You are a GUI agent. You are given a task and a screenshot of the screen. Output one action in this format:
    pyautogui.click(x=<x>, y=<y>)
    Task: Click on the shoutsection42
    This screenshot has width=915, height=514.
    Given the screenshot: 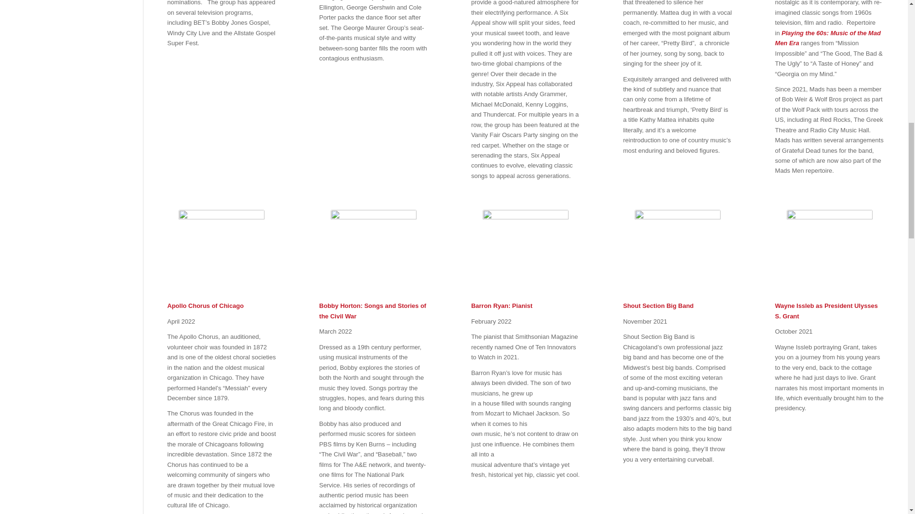 What is the action you would take?
    pyautogui.click(x=678, y=252)
    